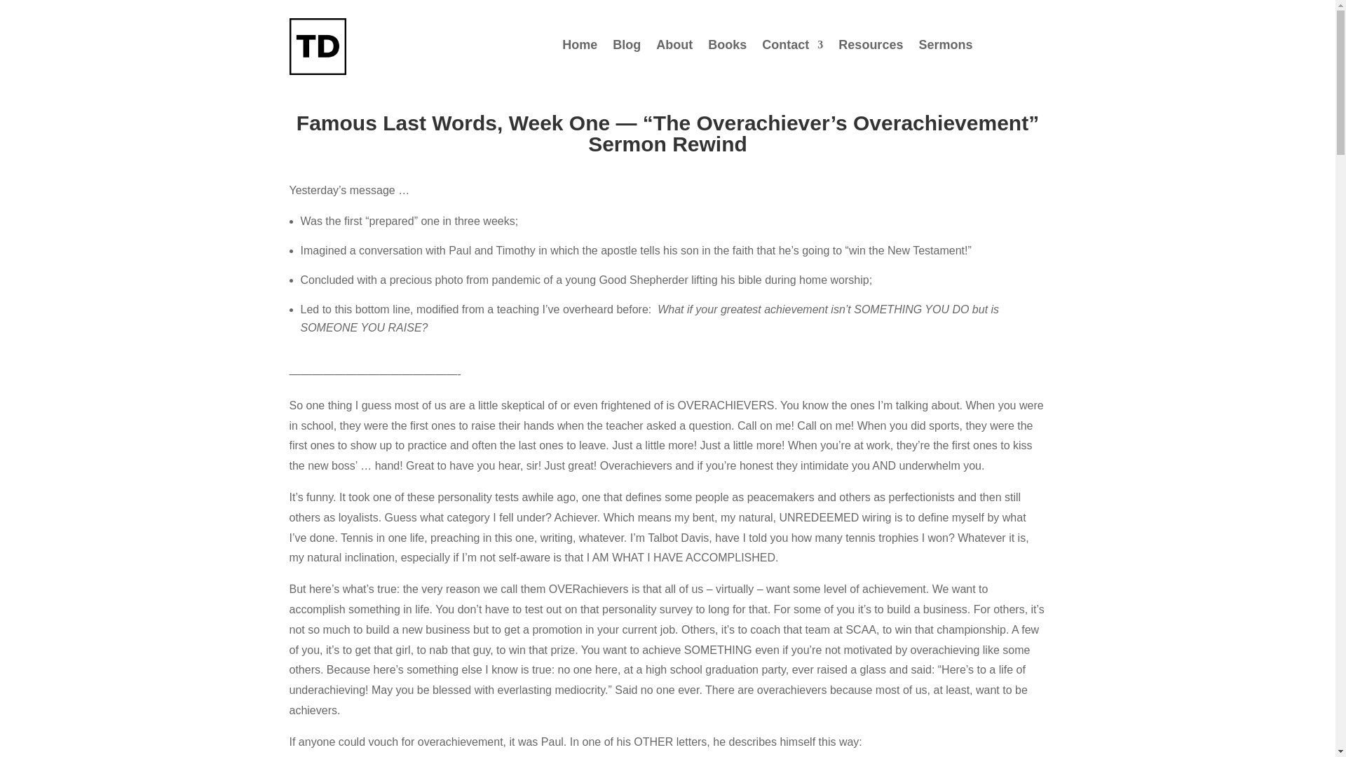 This screenshot has width=1346, height=757. Describe the element at coordinates (945, 48) in the screenshot. I see `Sermons` at that location.